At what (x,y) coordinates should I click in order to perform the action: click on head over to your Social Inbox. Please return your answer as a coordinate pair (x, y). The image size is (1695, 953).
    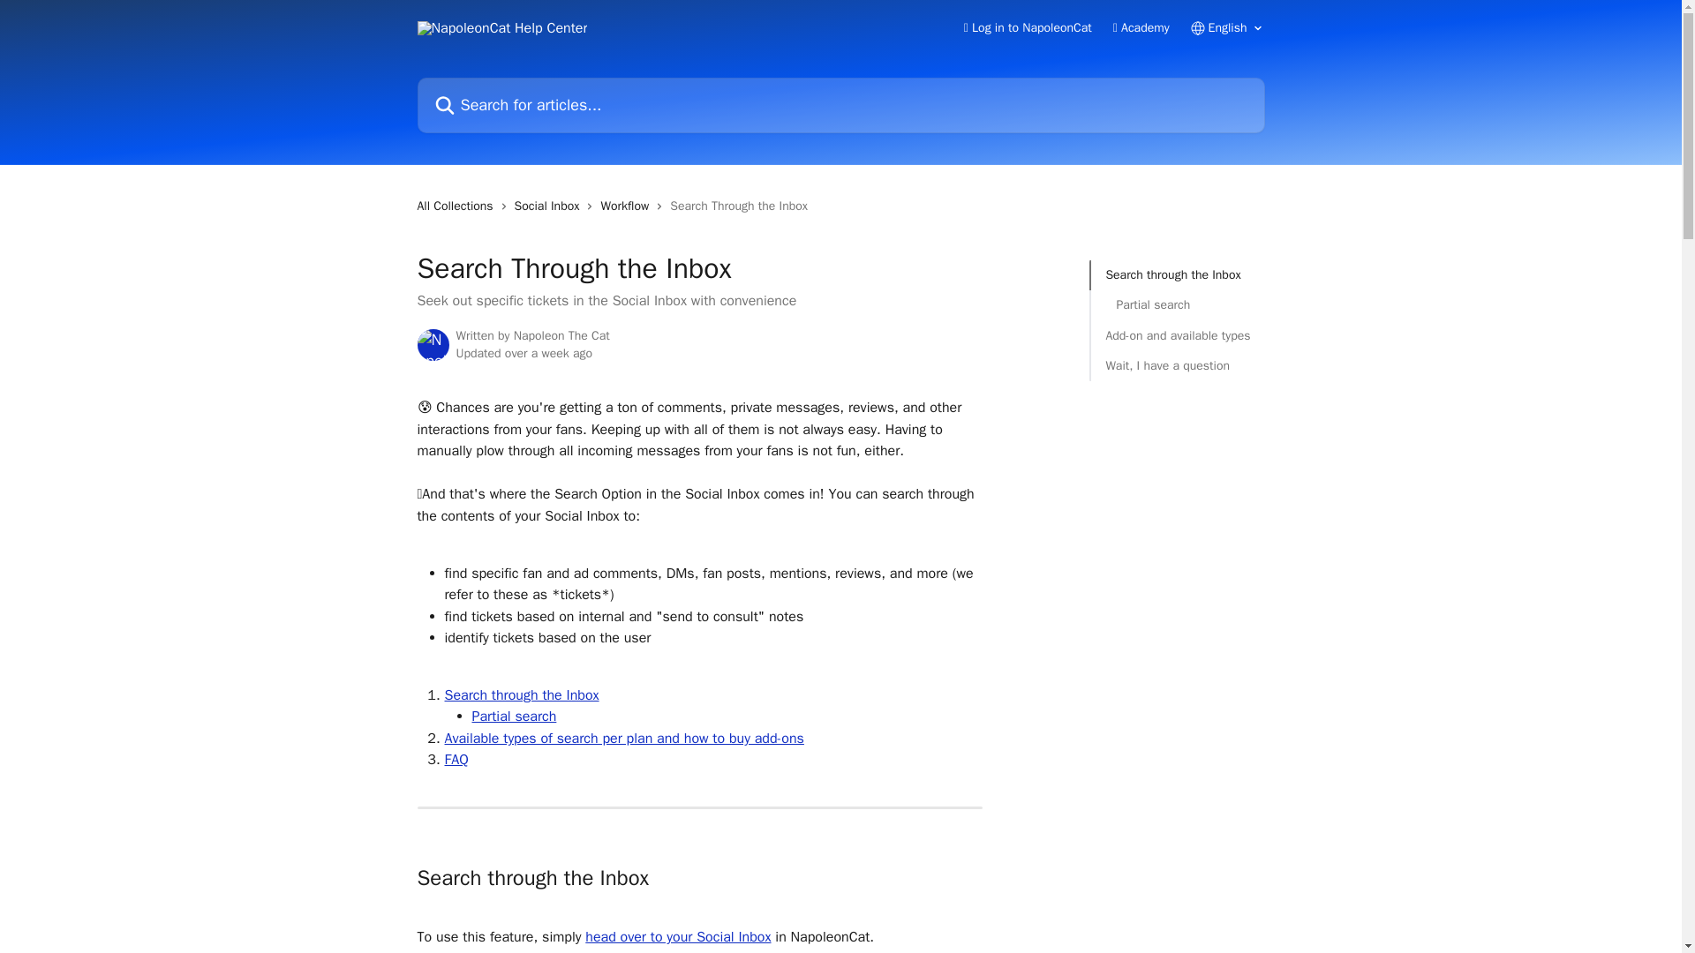
    Looking at the image, I should click on (678, 937).